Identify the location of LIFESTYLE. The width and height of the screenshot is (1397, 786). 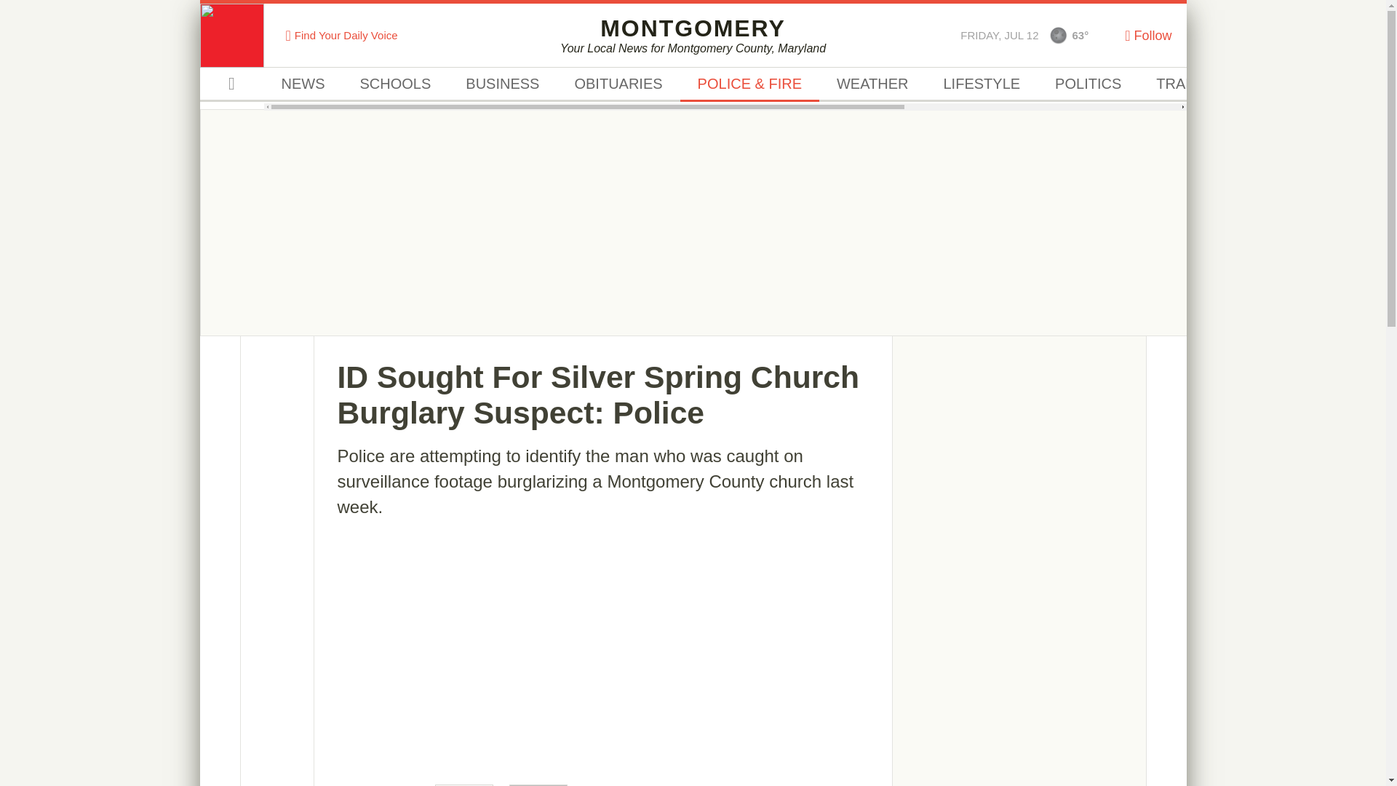
(1345, 84).